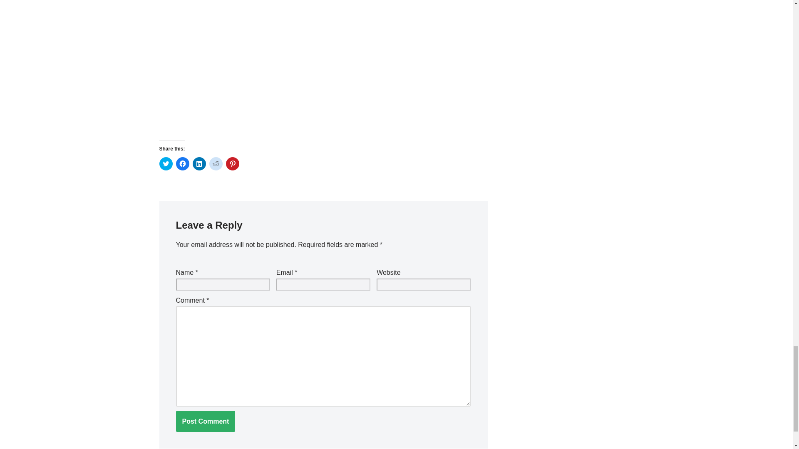 The image size is (799, 449). What do you see at coordinates (232, 164) in the screenshot?
I see `Click to share on Pinterest` at bounding box center [232, 164].